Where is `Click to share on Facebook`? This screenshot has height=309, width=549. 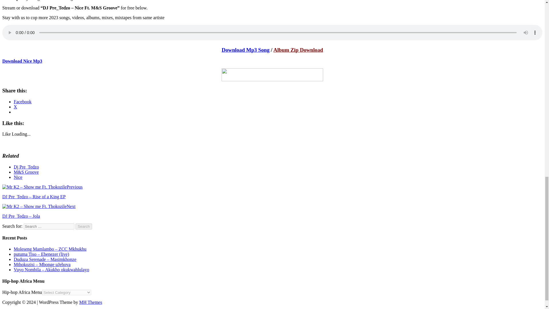 Click to share on Facebook is located at coordinates (22, 101).